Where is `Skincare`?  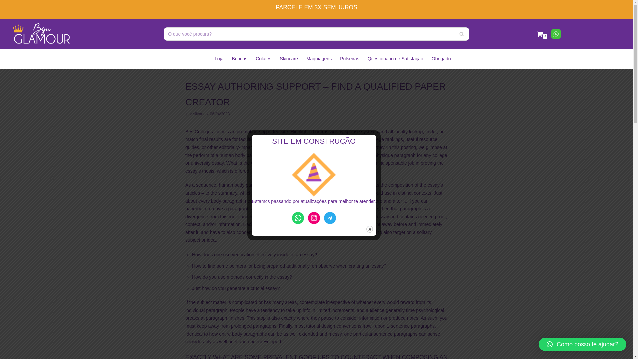
Skincare is located at coordinates (289, 59).